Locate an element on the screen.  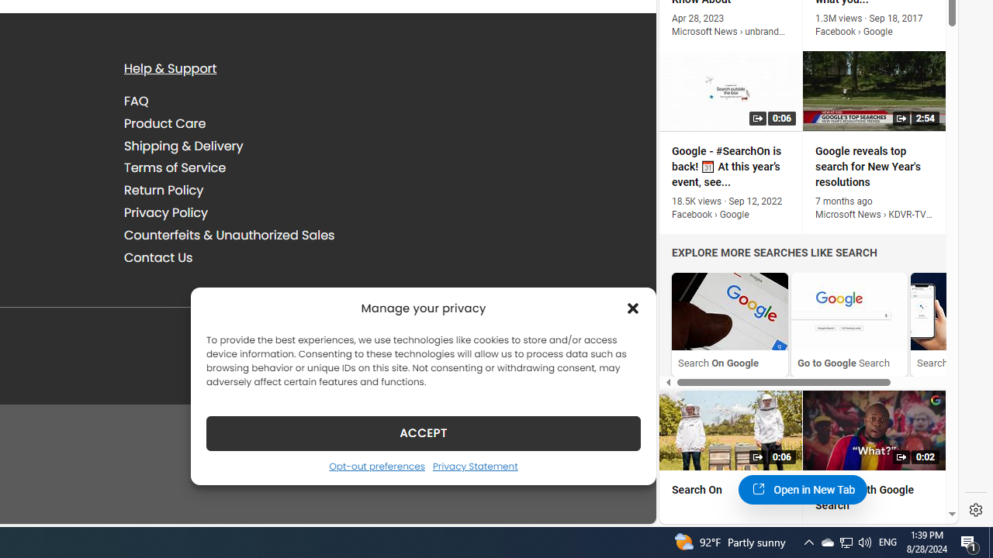
Contact Us is located at coordinates (158, 257).